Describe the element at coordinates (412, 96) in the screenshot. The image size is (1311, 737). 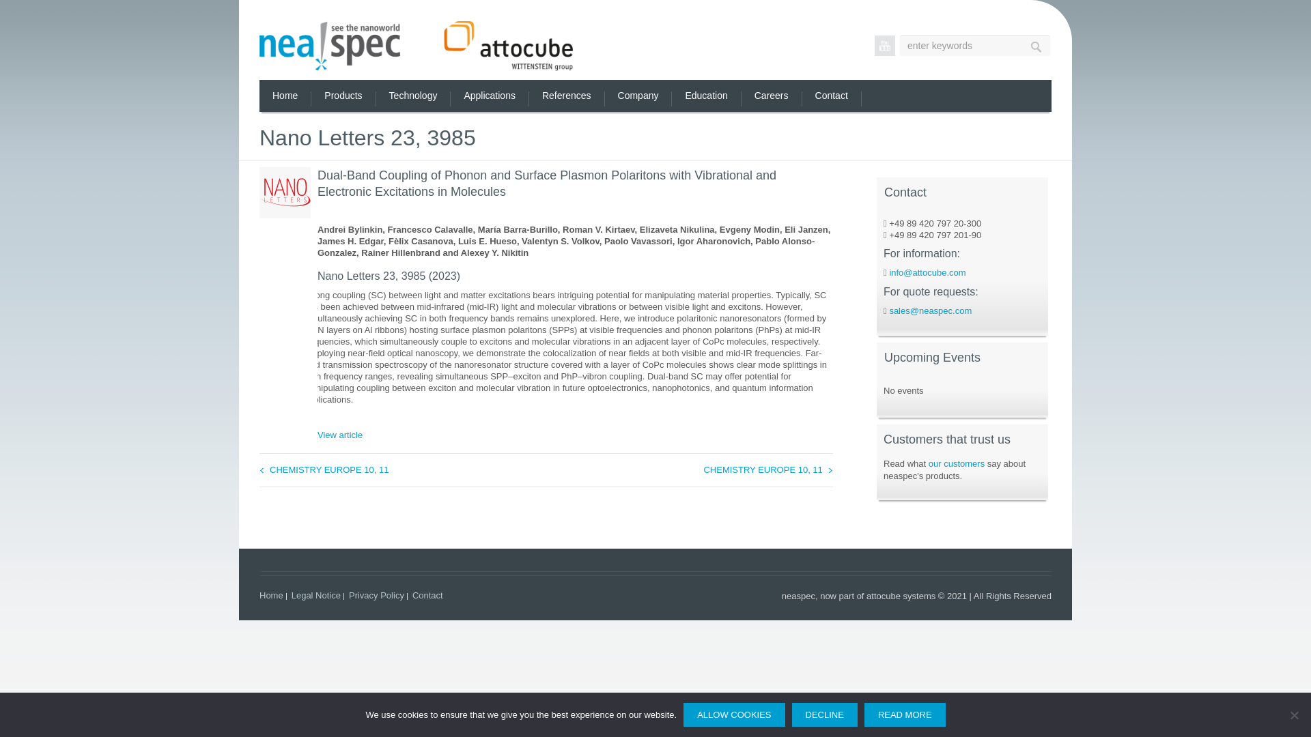
I see `Technology` at that location.